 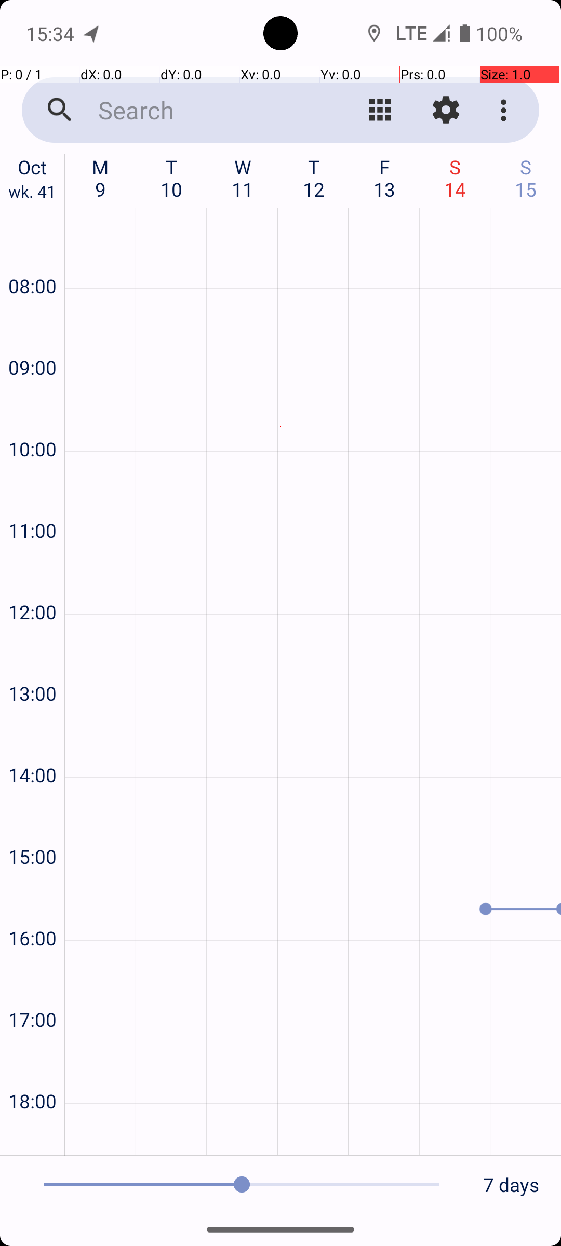 What do you see at coordinates (526, 178) in the screenshot?
I see `S
15` at bounding box center [526, 178].